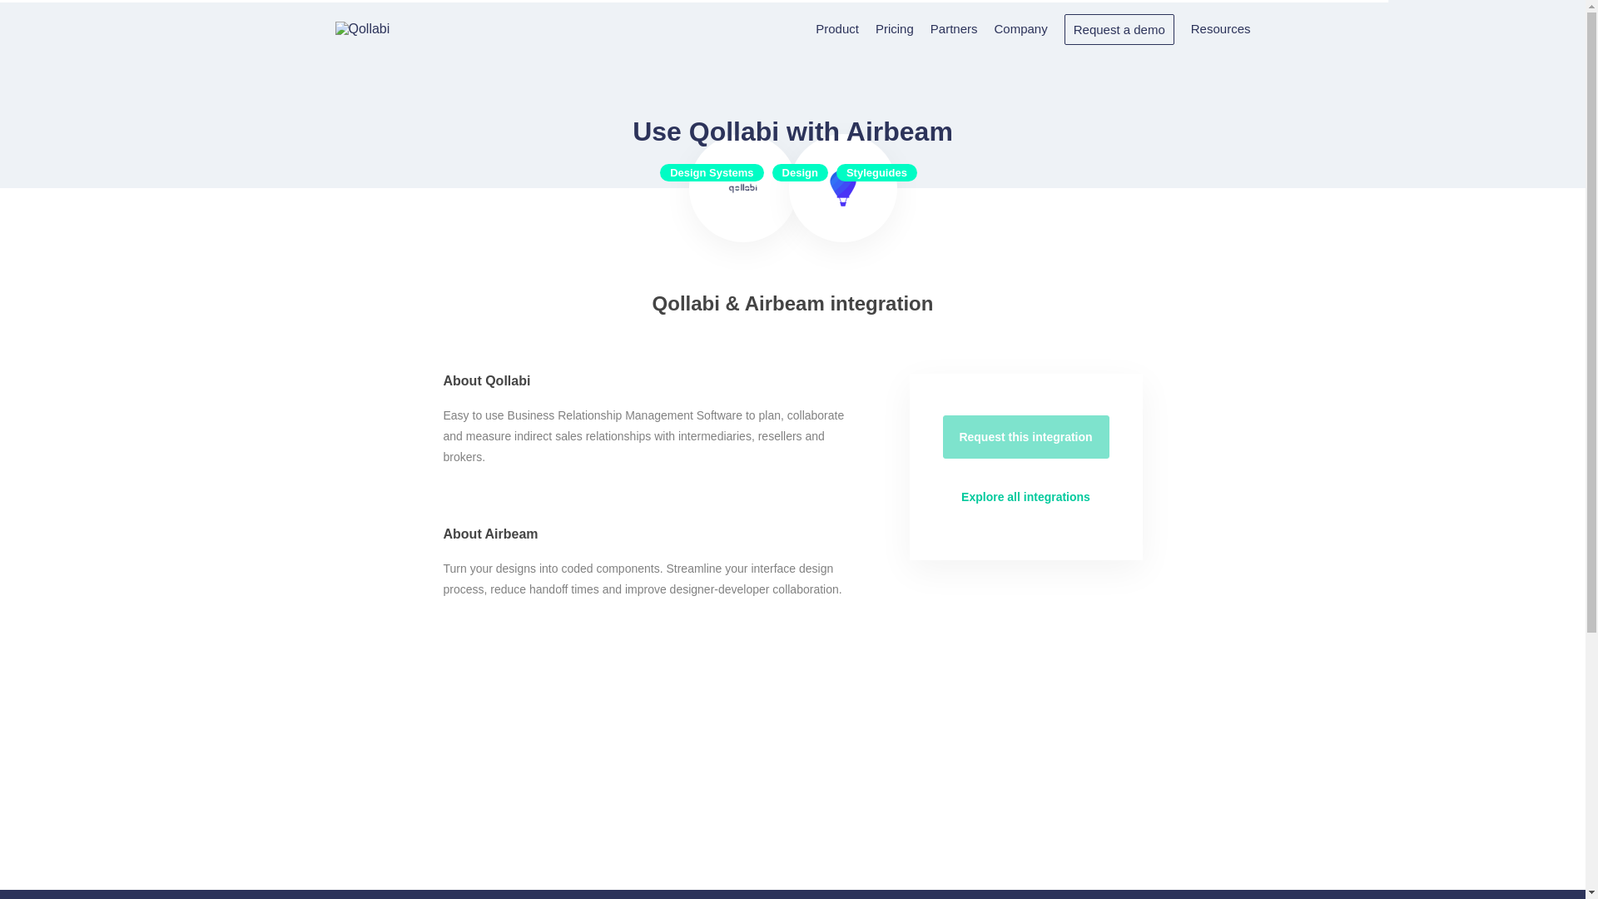  I want to click on Airbeam, so click(843, 187).